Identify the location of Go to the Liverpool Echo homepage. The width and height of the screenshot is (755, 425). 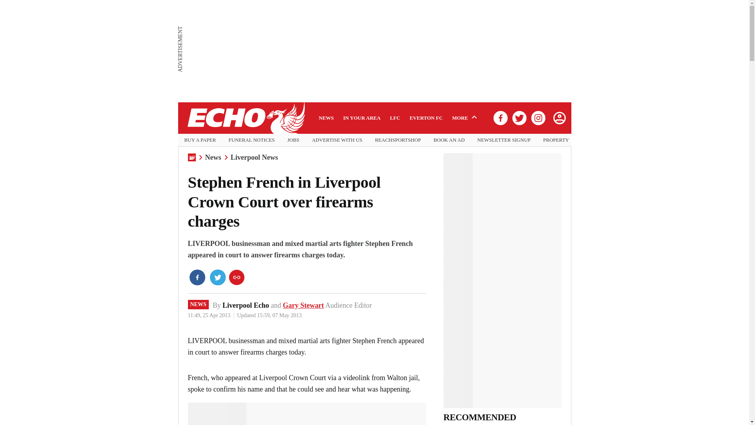
(245, 118).